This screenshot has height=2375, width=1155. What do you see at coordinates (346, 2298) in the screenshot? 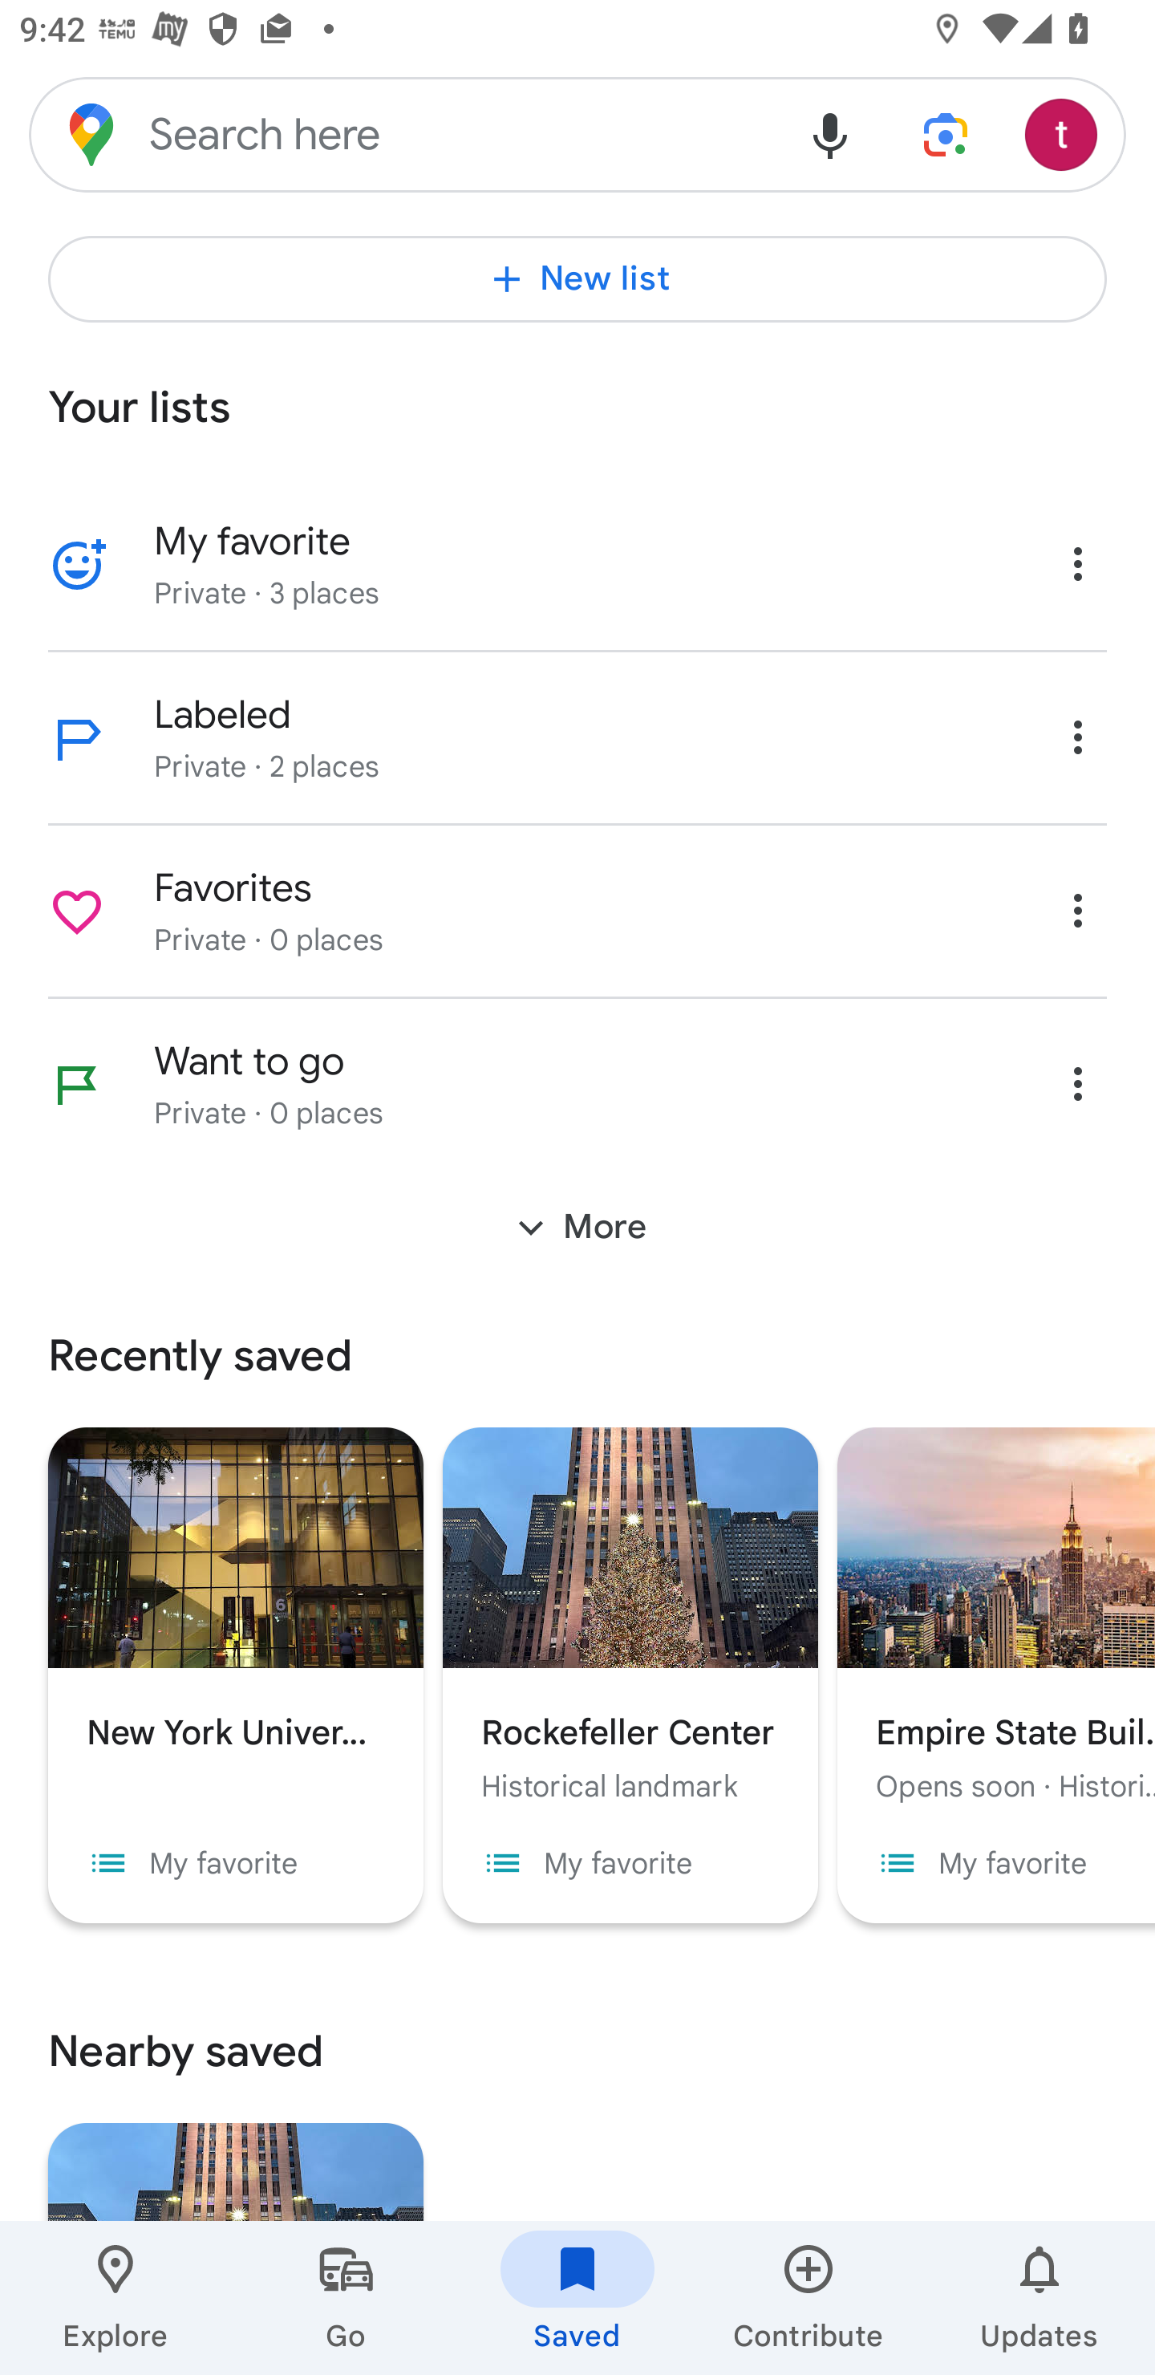
I see `Go` at bounding box center [346, 2298].